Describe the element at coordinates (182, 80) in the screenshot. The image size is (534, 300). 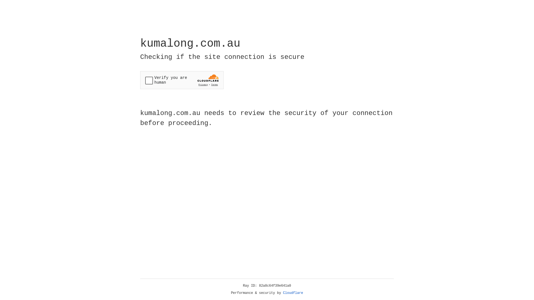
I see `Widget containing a Cloudflare security challenge` at that location.